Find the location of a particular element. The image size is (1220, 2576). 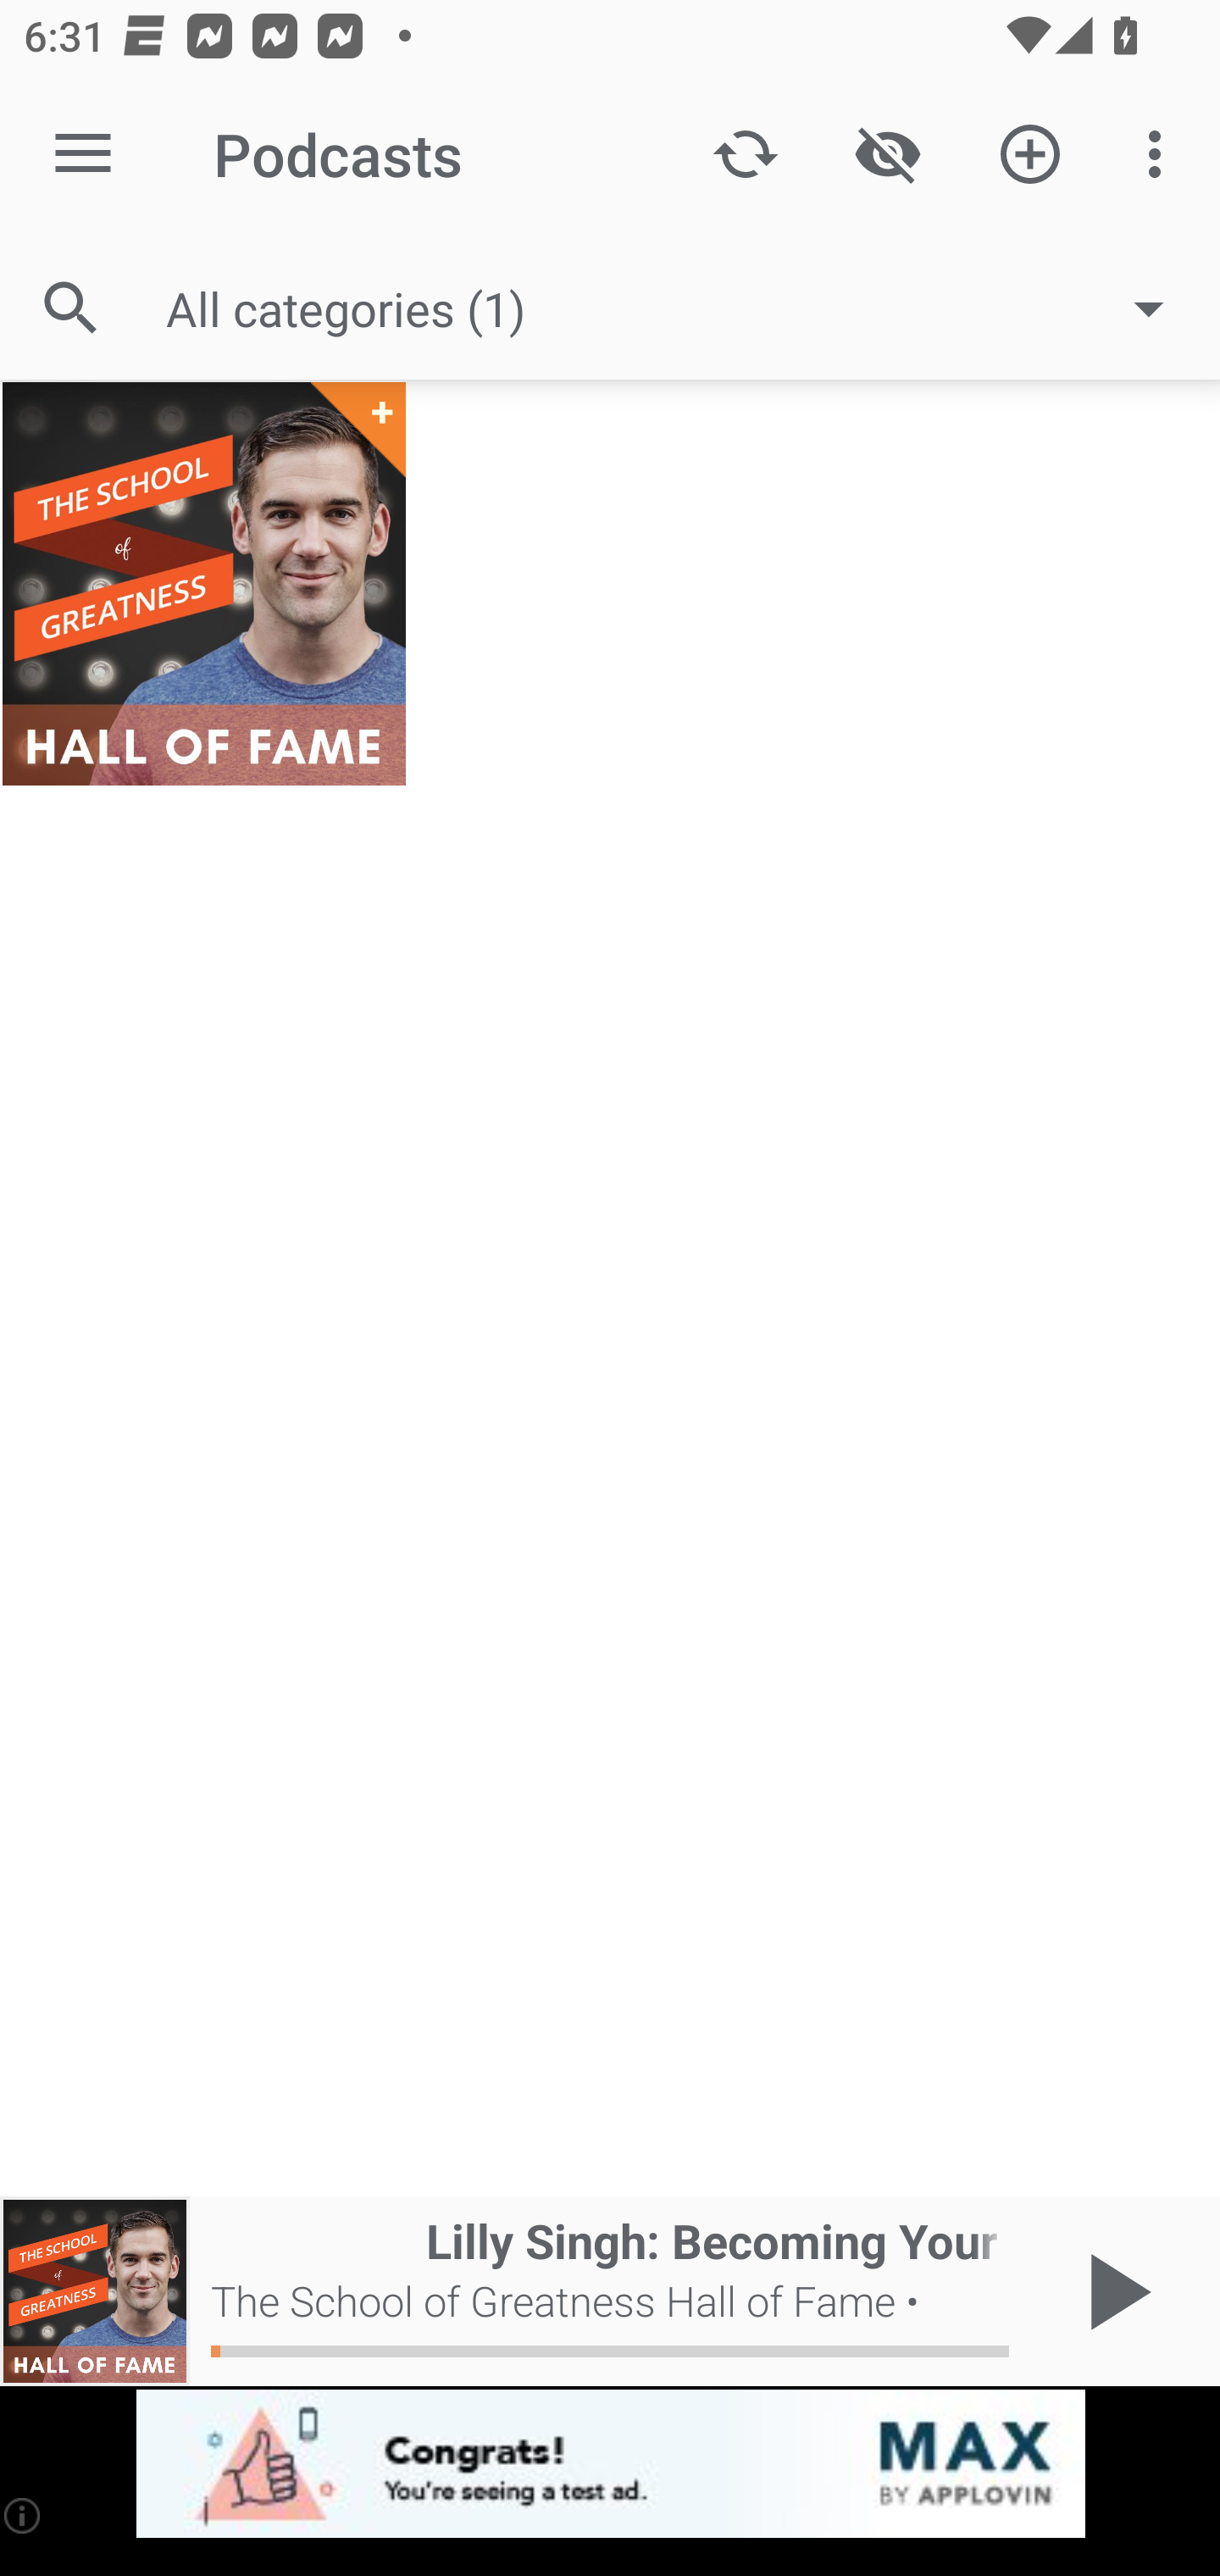

All categories (1) is located at coordinates (681, 308).